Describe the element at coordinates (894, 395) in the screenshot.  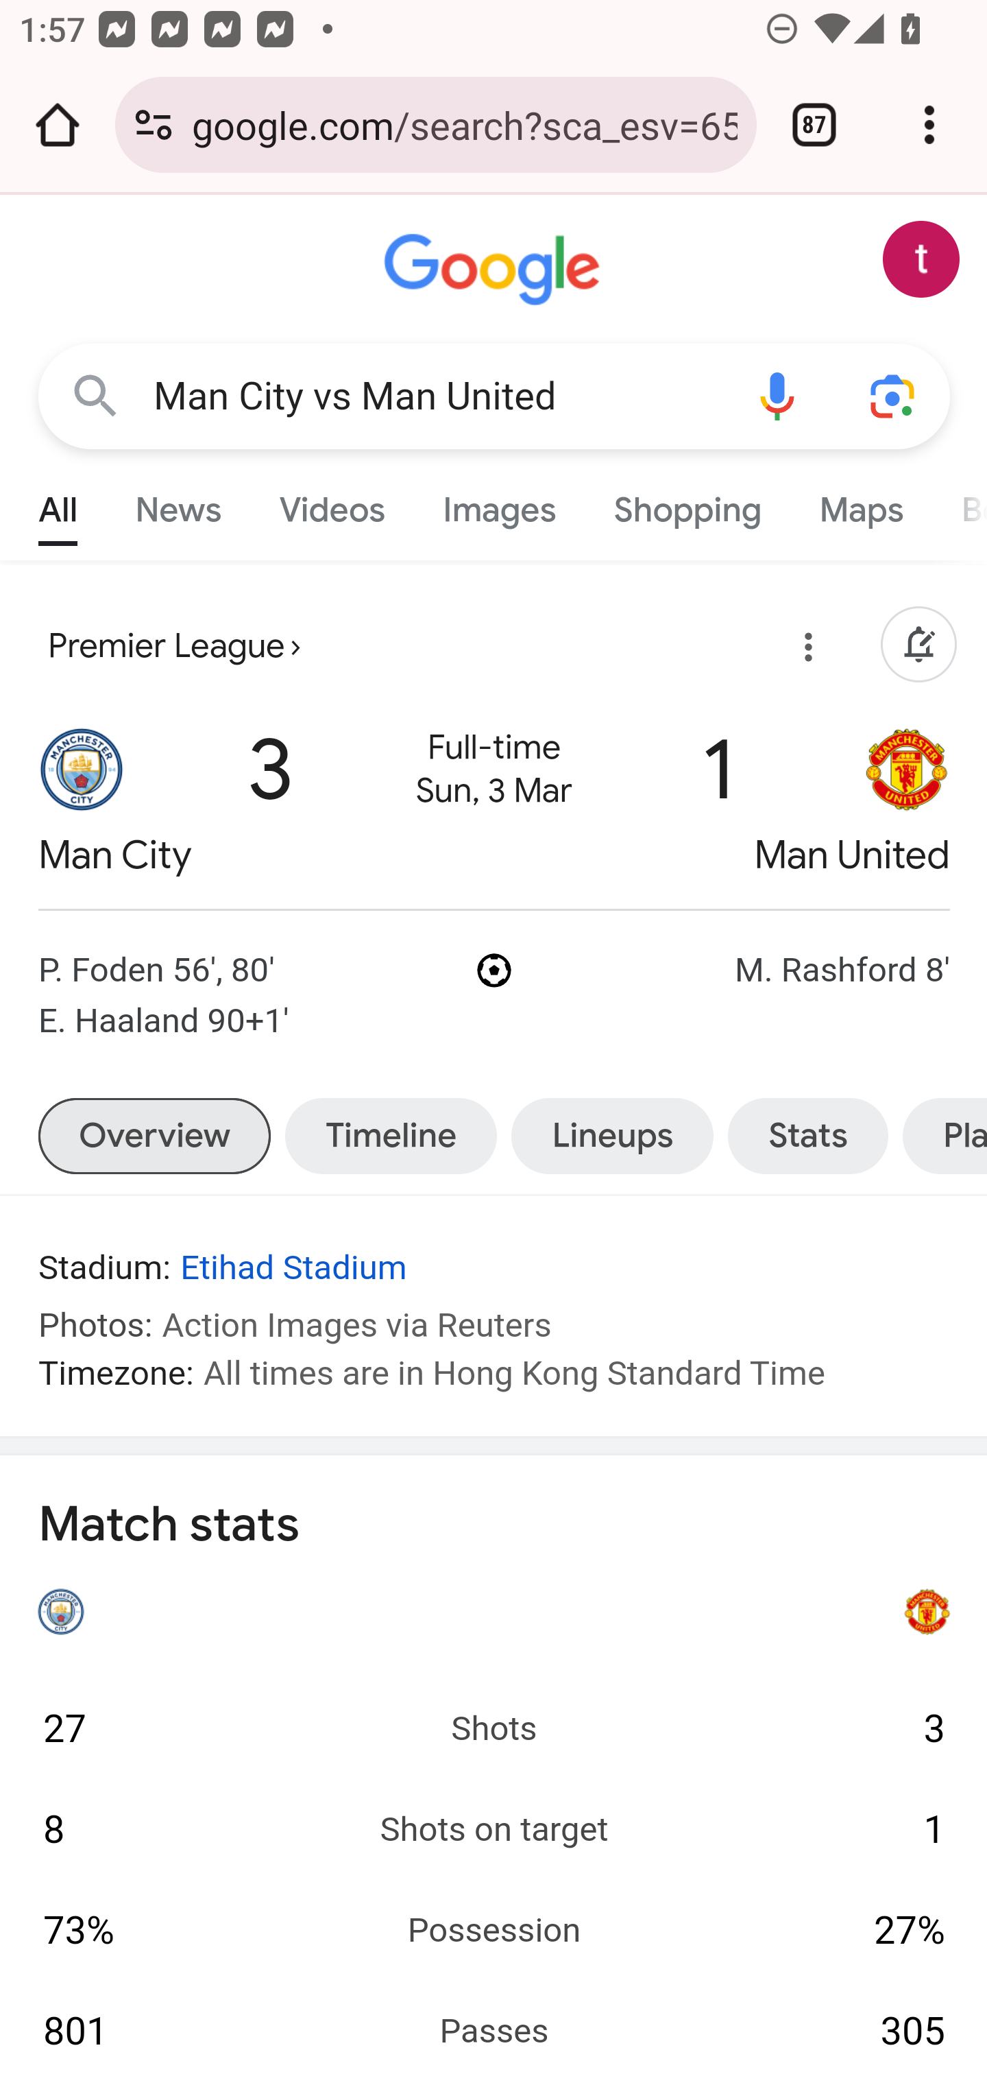
I see `Search using your camera or photos` at that location.